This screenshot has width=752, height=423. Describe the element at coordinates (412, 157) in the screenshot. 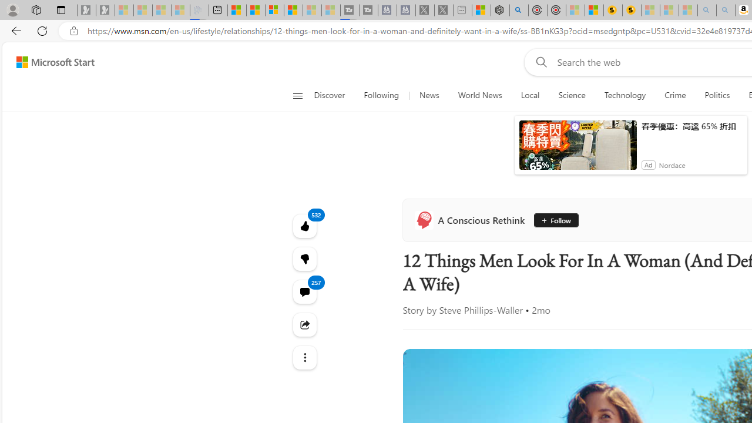

I see `News` at that location.